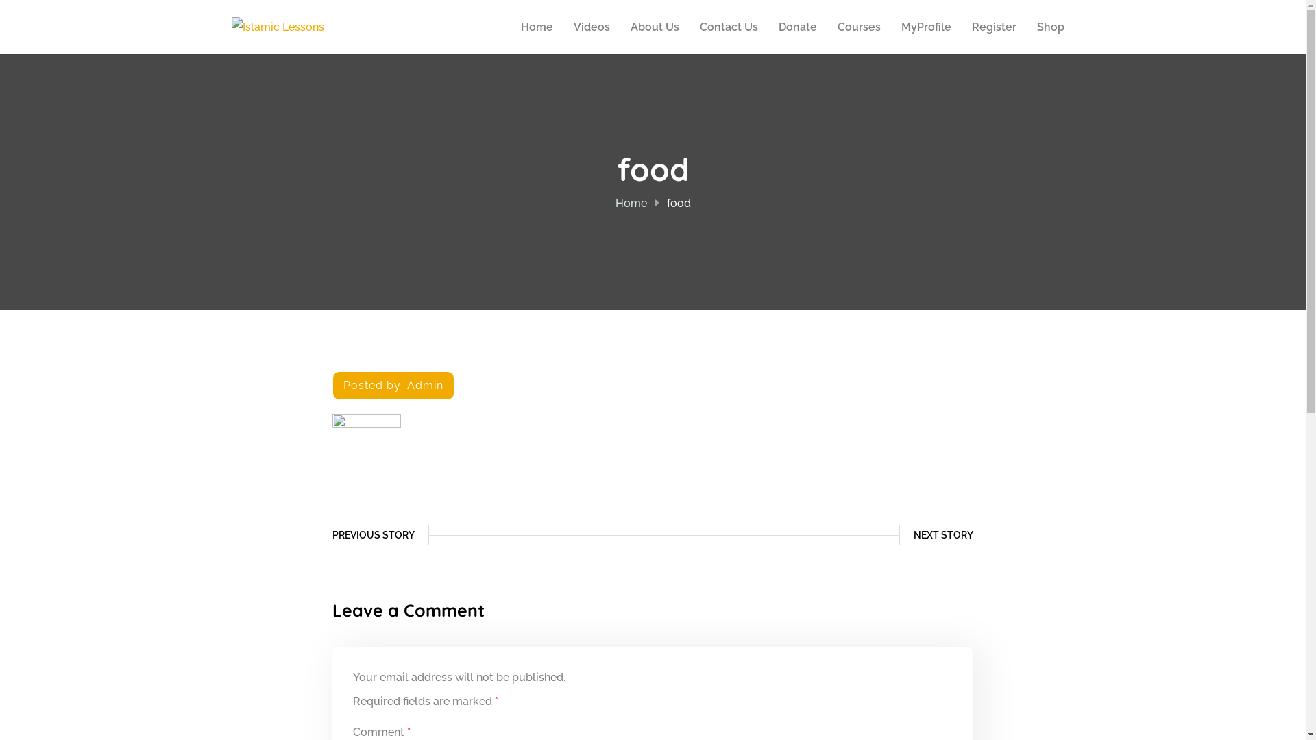 The height and width of the screenshot is (740, 1316). What do you see at coordinates (798, 27) in the screenshot?
I see `Donate` at bounding box center [798, 27].